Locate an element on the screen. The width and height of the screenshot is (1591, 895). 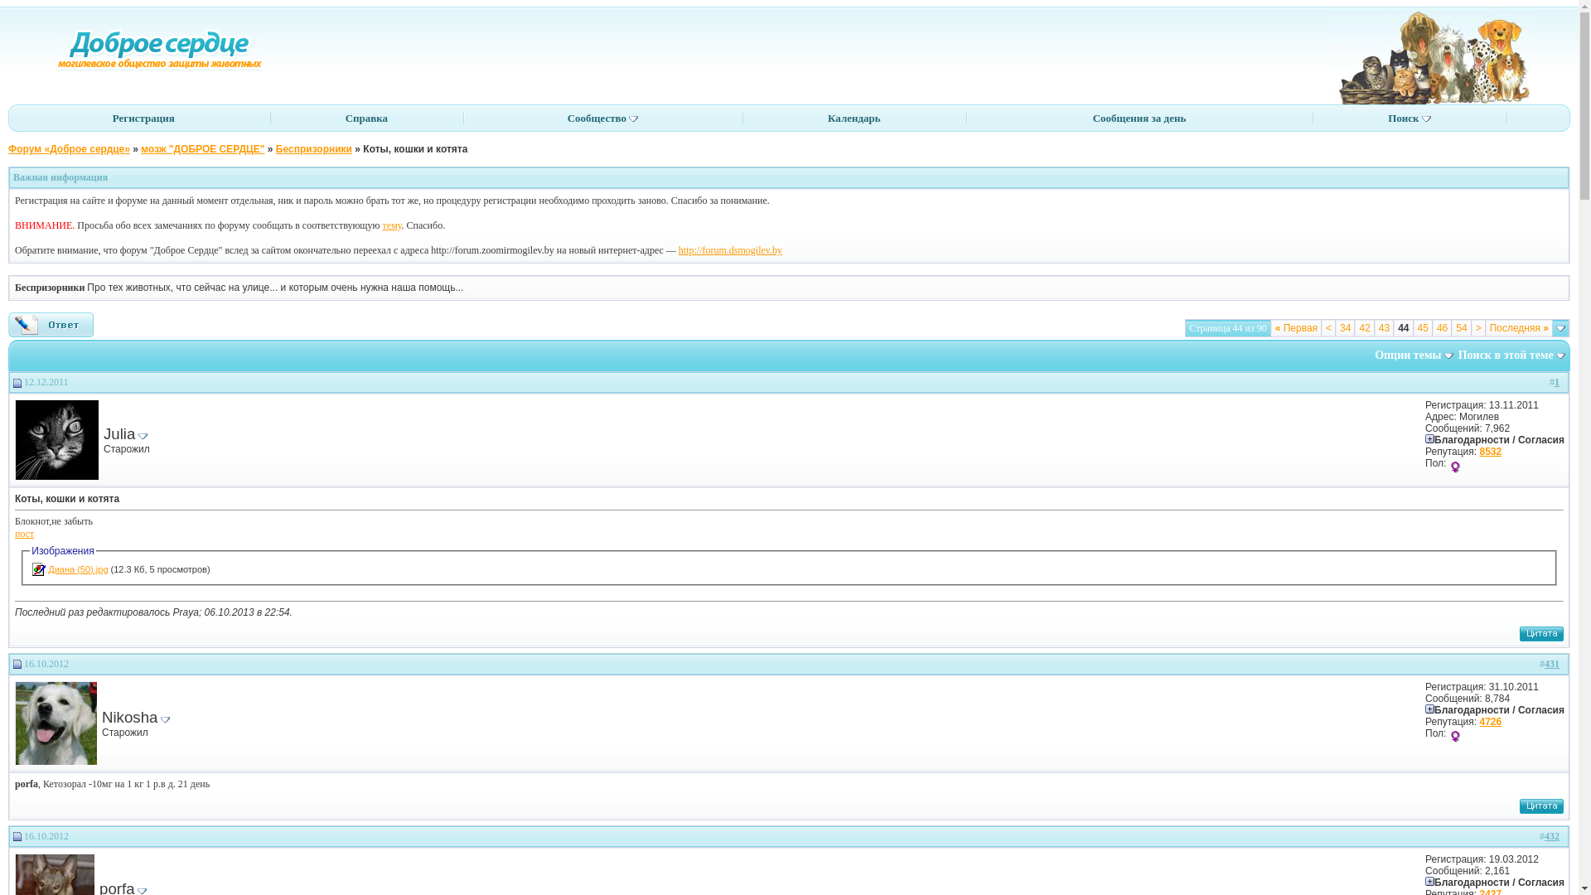
34 is located at coordinates (1346, 328).